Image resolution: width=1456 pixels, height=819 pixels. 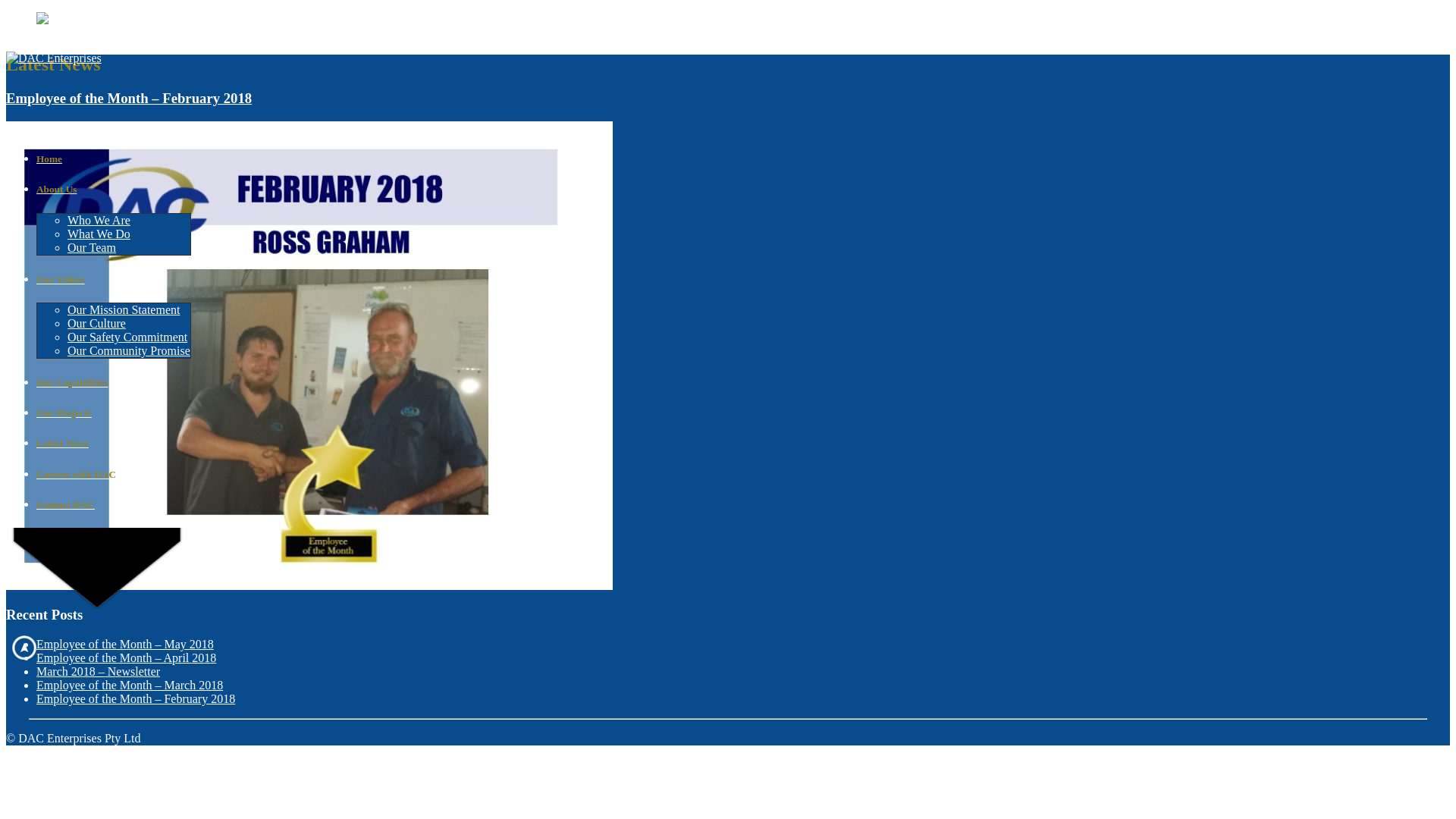 I want to click on Our Community Promise, so click(x=129, y=350).